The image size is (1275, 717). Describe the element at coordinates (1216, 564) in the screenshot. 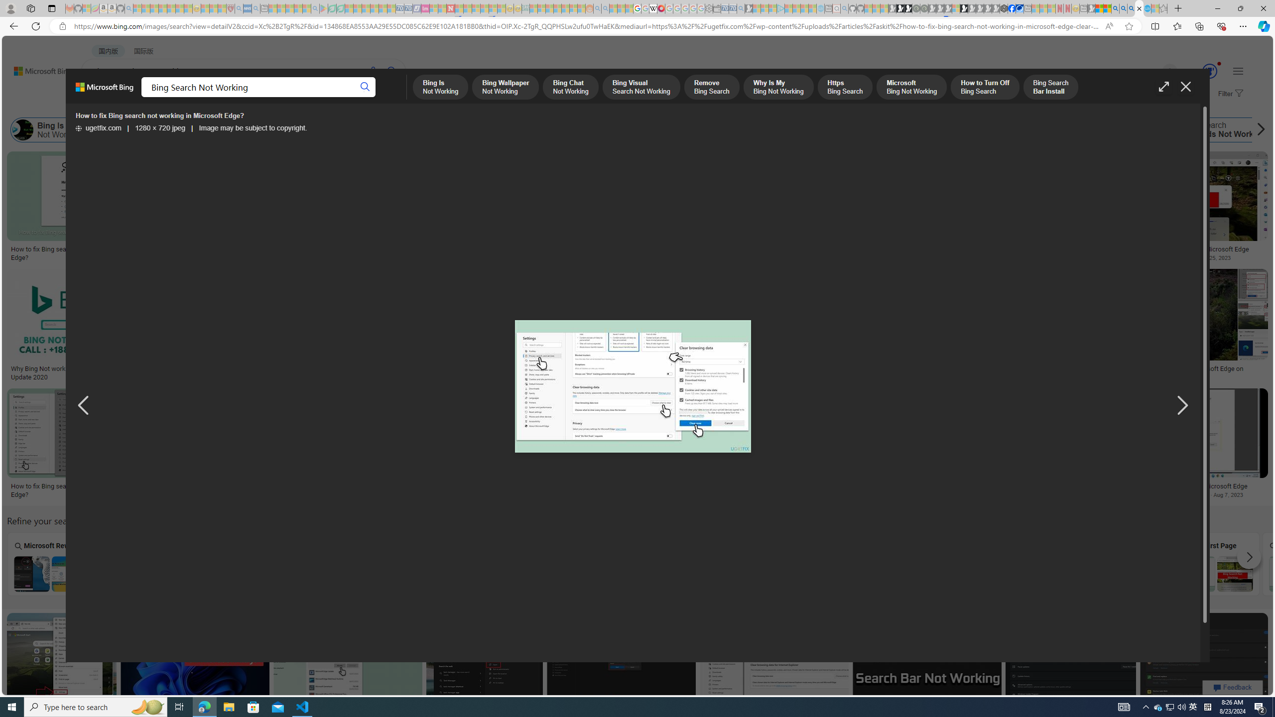

I see `Why First Page` at that location.